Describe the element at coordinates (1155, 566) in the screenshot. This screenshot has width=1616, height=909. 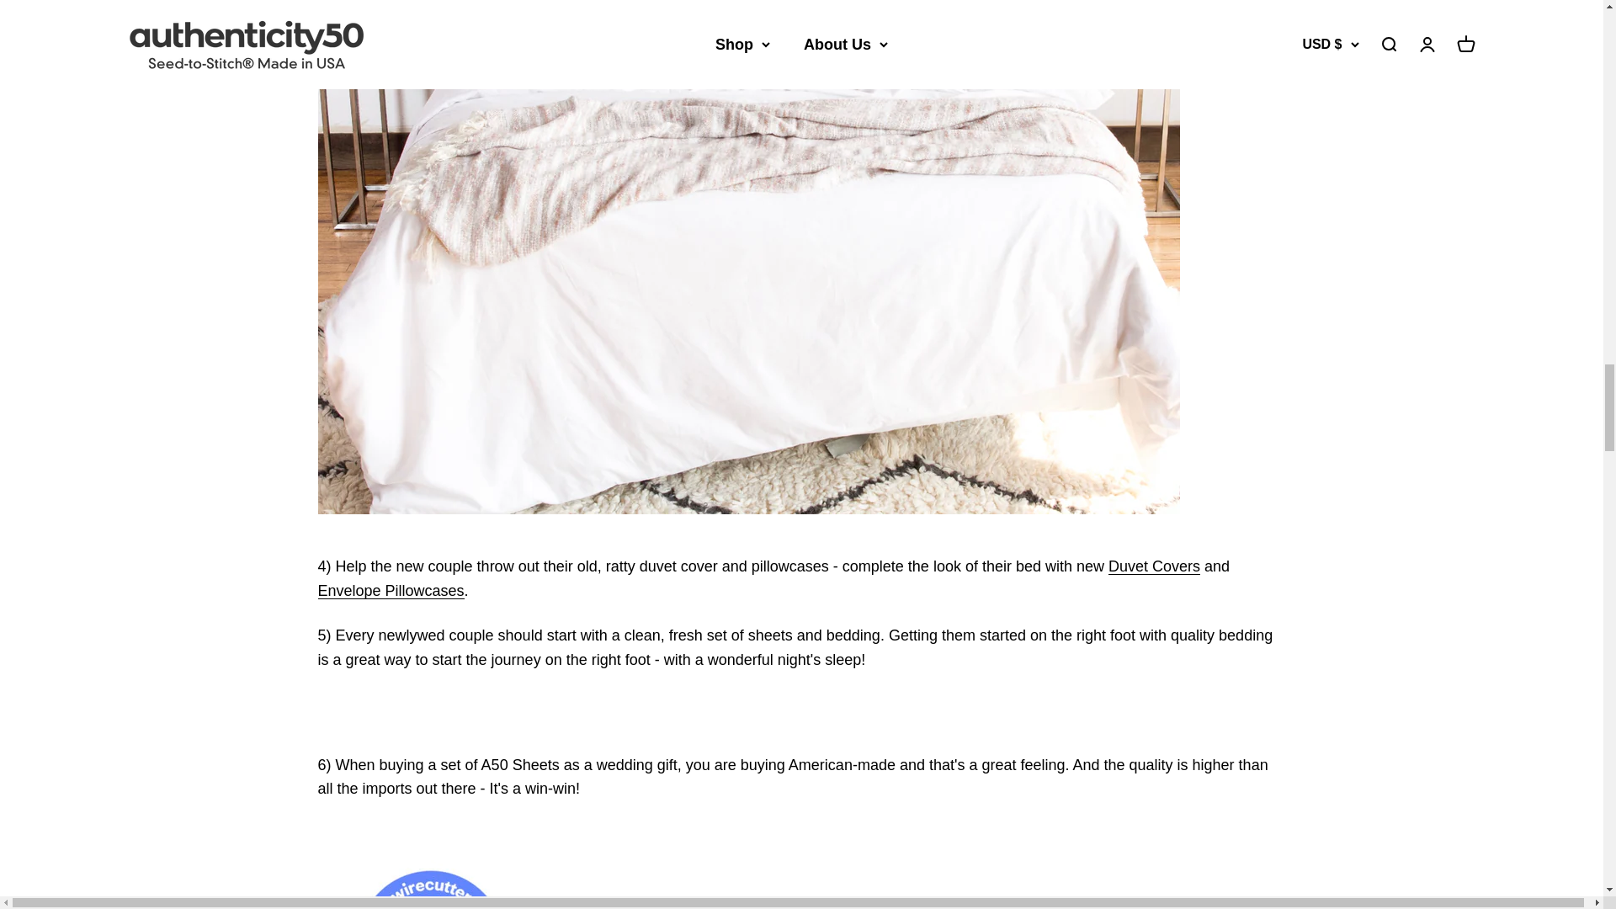
I see `American made duvet covers` at that location.